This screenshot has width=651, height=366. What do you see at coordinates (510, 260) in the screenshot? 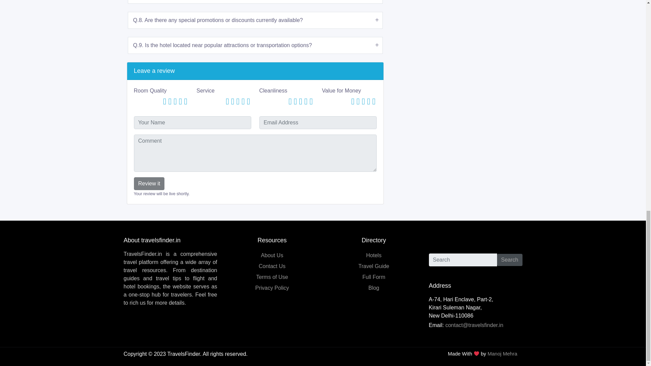
I see `Search` at bounding box center [510, 260].